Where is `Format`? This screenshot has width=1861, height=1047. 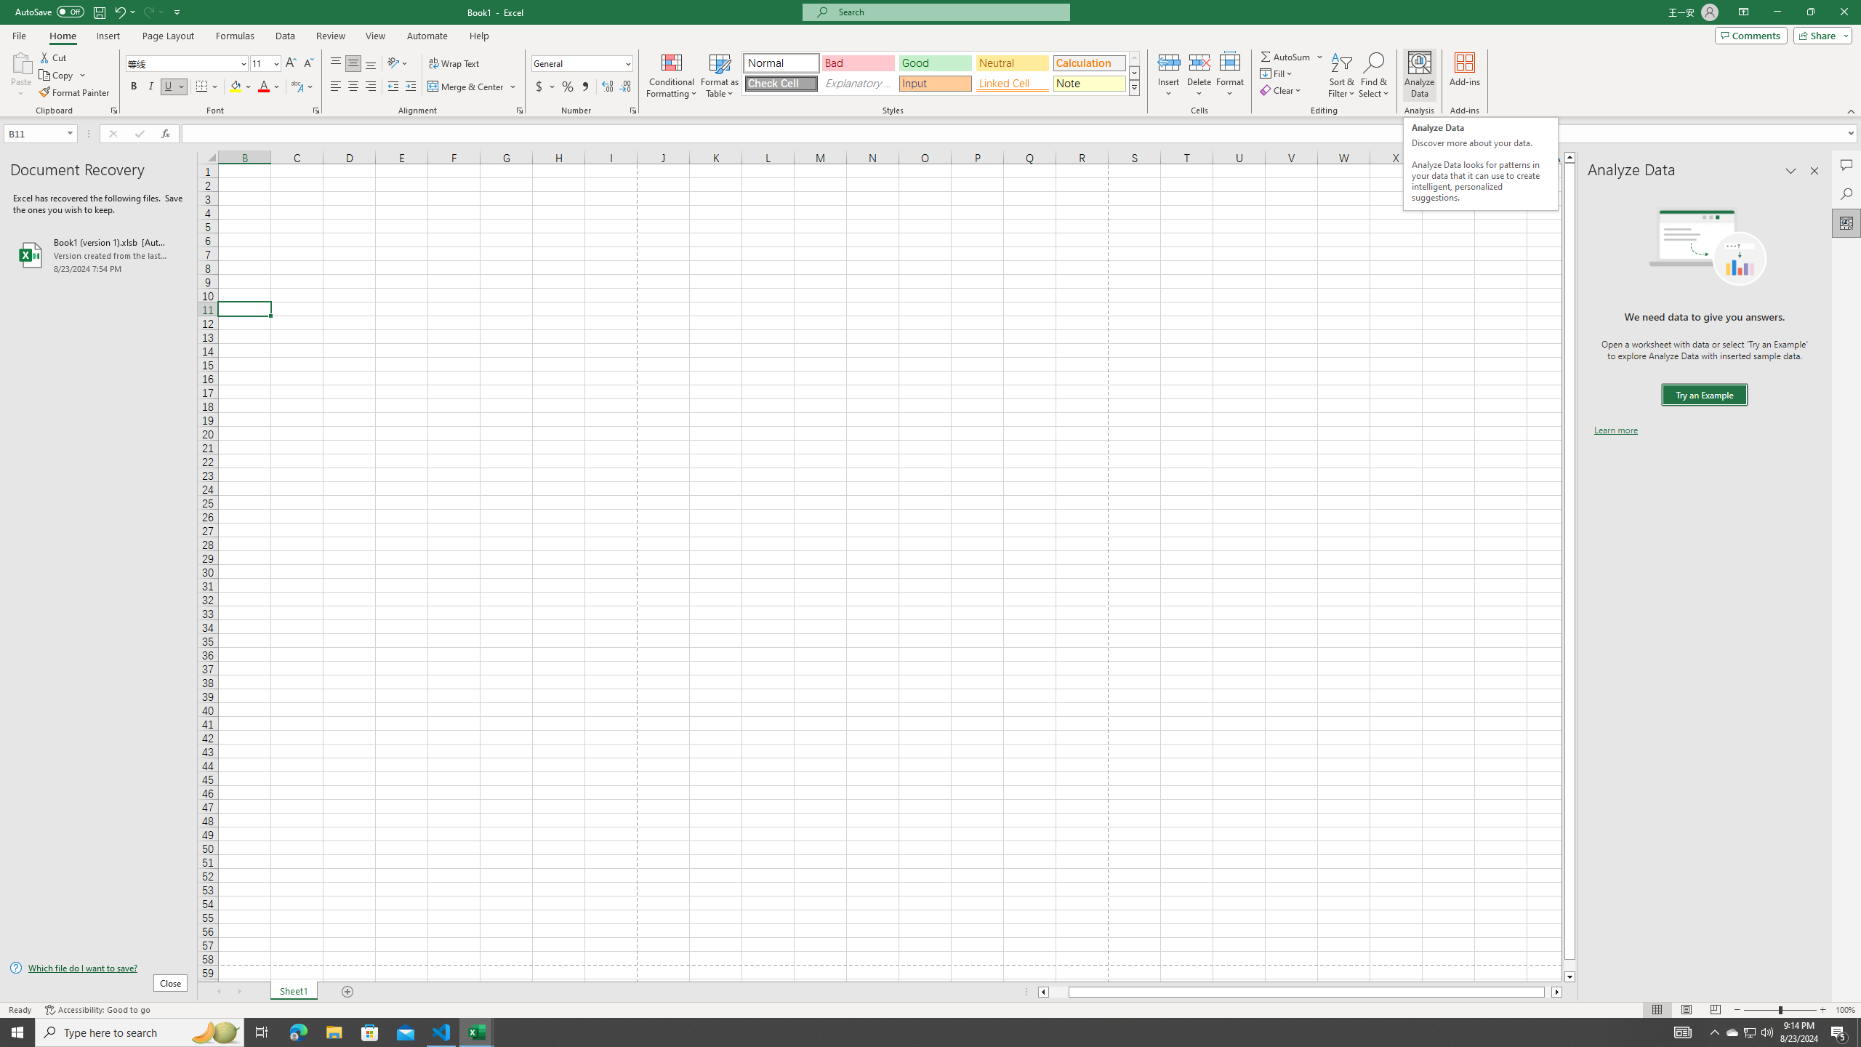
Format is located at coordinates (1231, 75).